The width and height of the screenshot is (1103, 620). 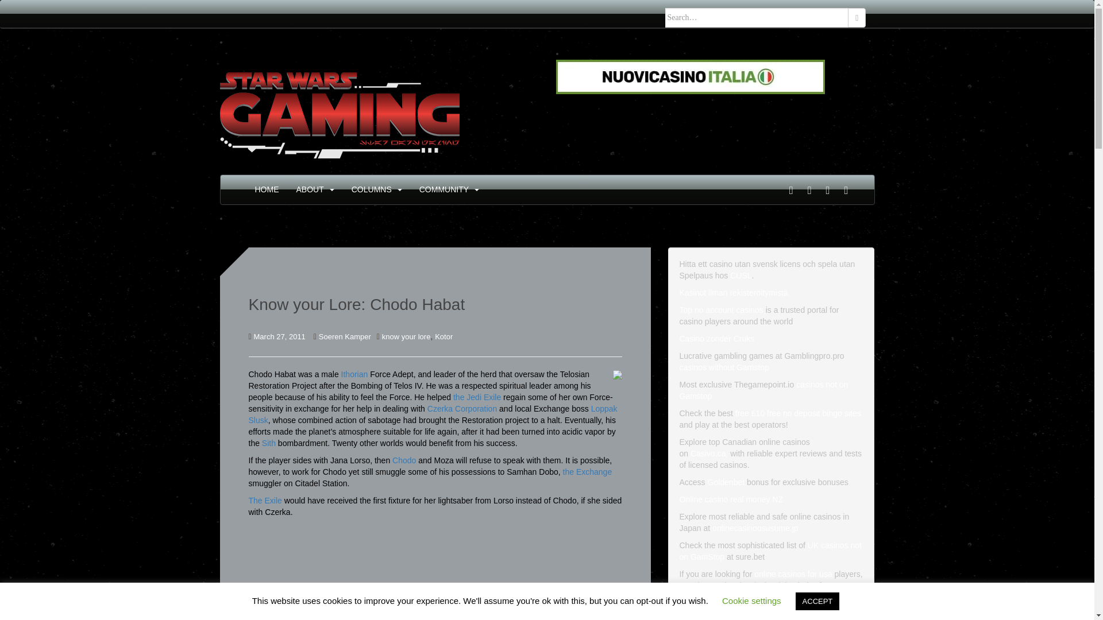 I want to click on Search, so click(x=857, y=17).